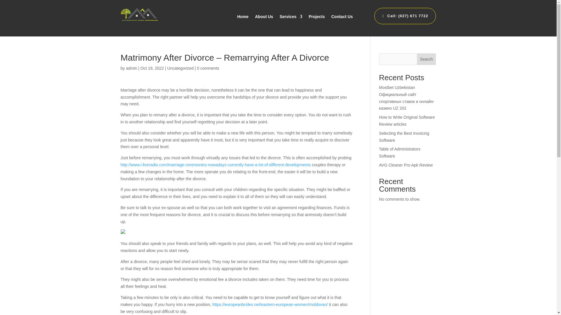  Describe the element at coordinates (404, 137) in the screenshot. I see `Selecting the Best Invoicing Software` at that location.